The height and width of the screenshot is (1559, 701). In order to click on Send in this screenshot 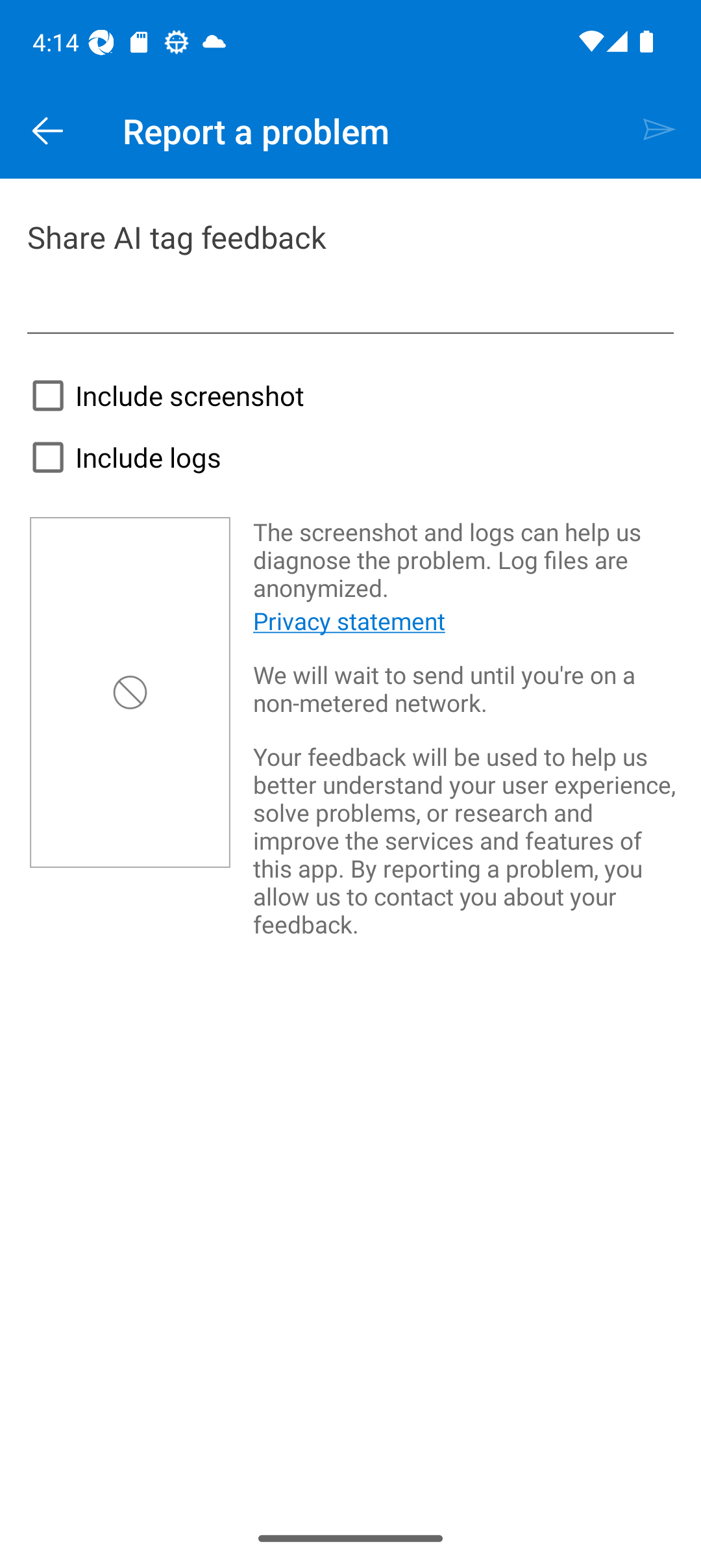, I will do `click(659, 131)`.